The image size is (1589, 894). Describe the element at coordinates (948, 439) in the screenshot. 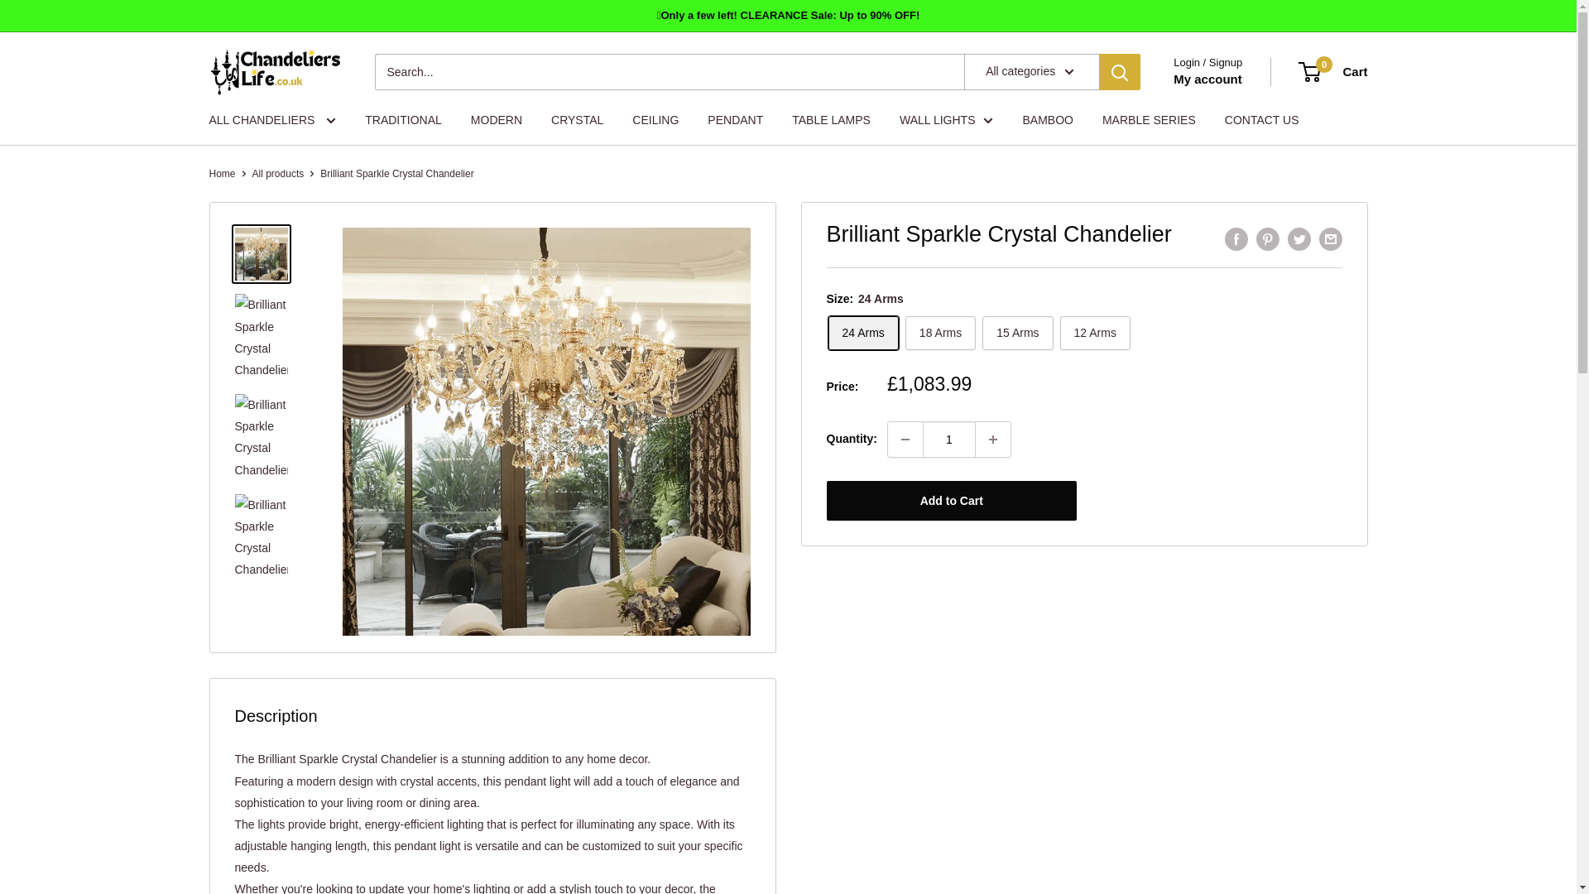

I see `1` at that location.